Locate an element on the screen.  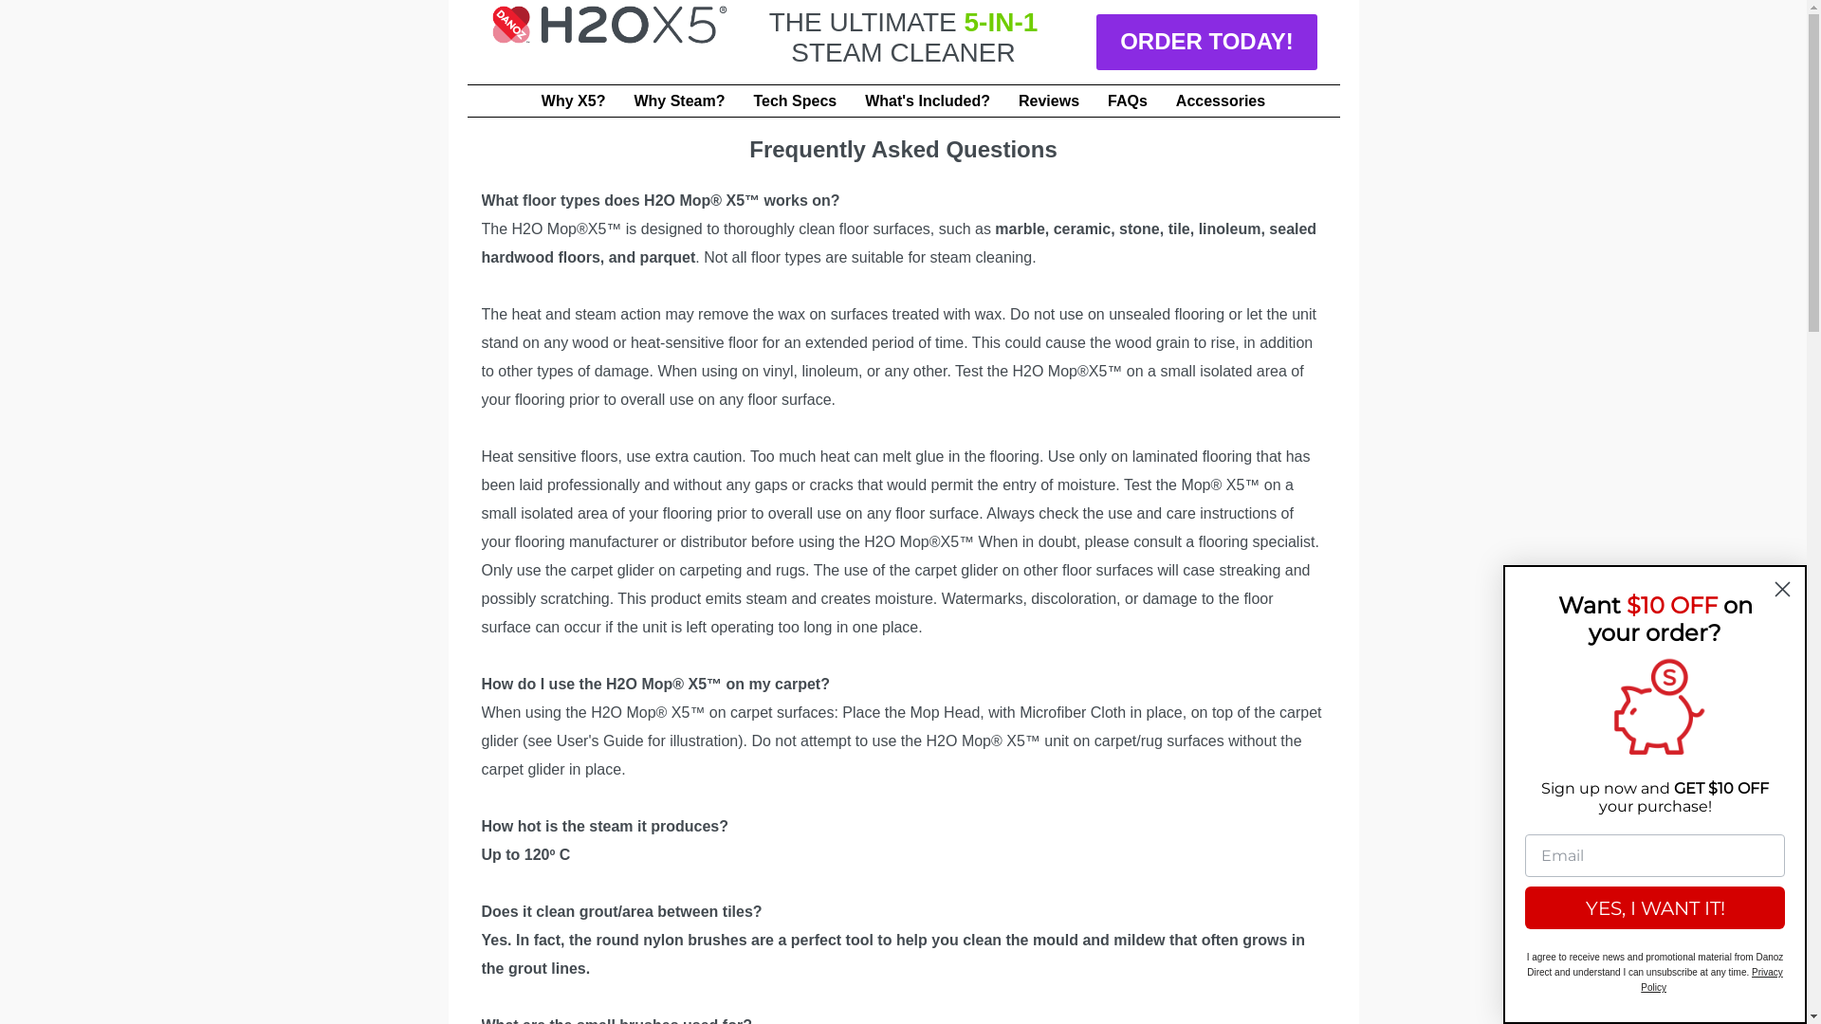
What's Included? is located at coordinates (928, 101).